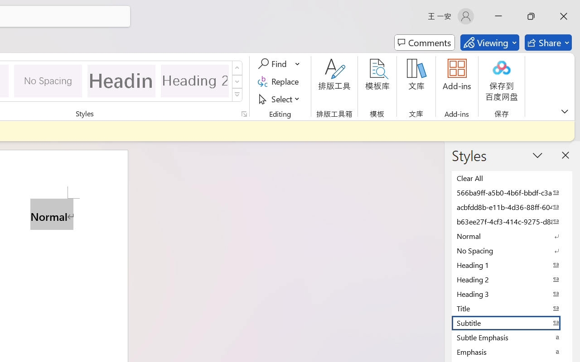 This screenshot has width=580, height=362. Describe the element at coordinates (244, 114) in the screenshot. I see `Styles...` at that location.